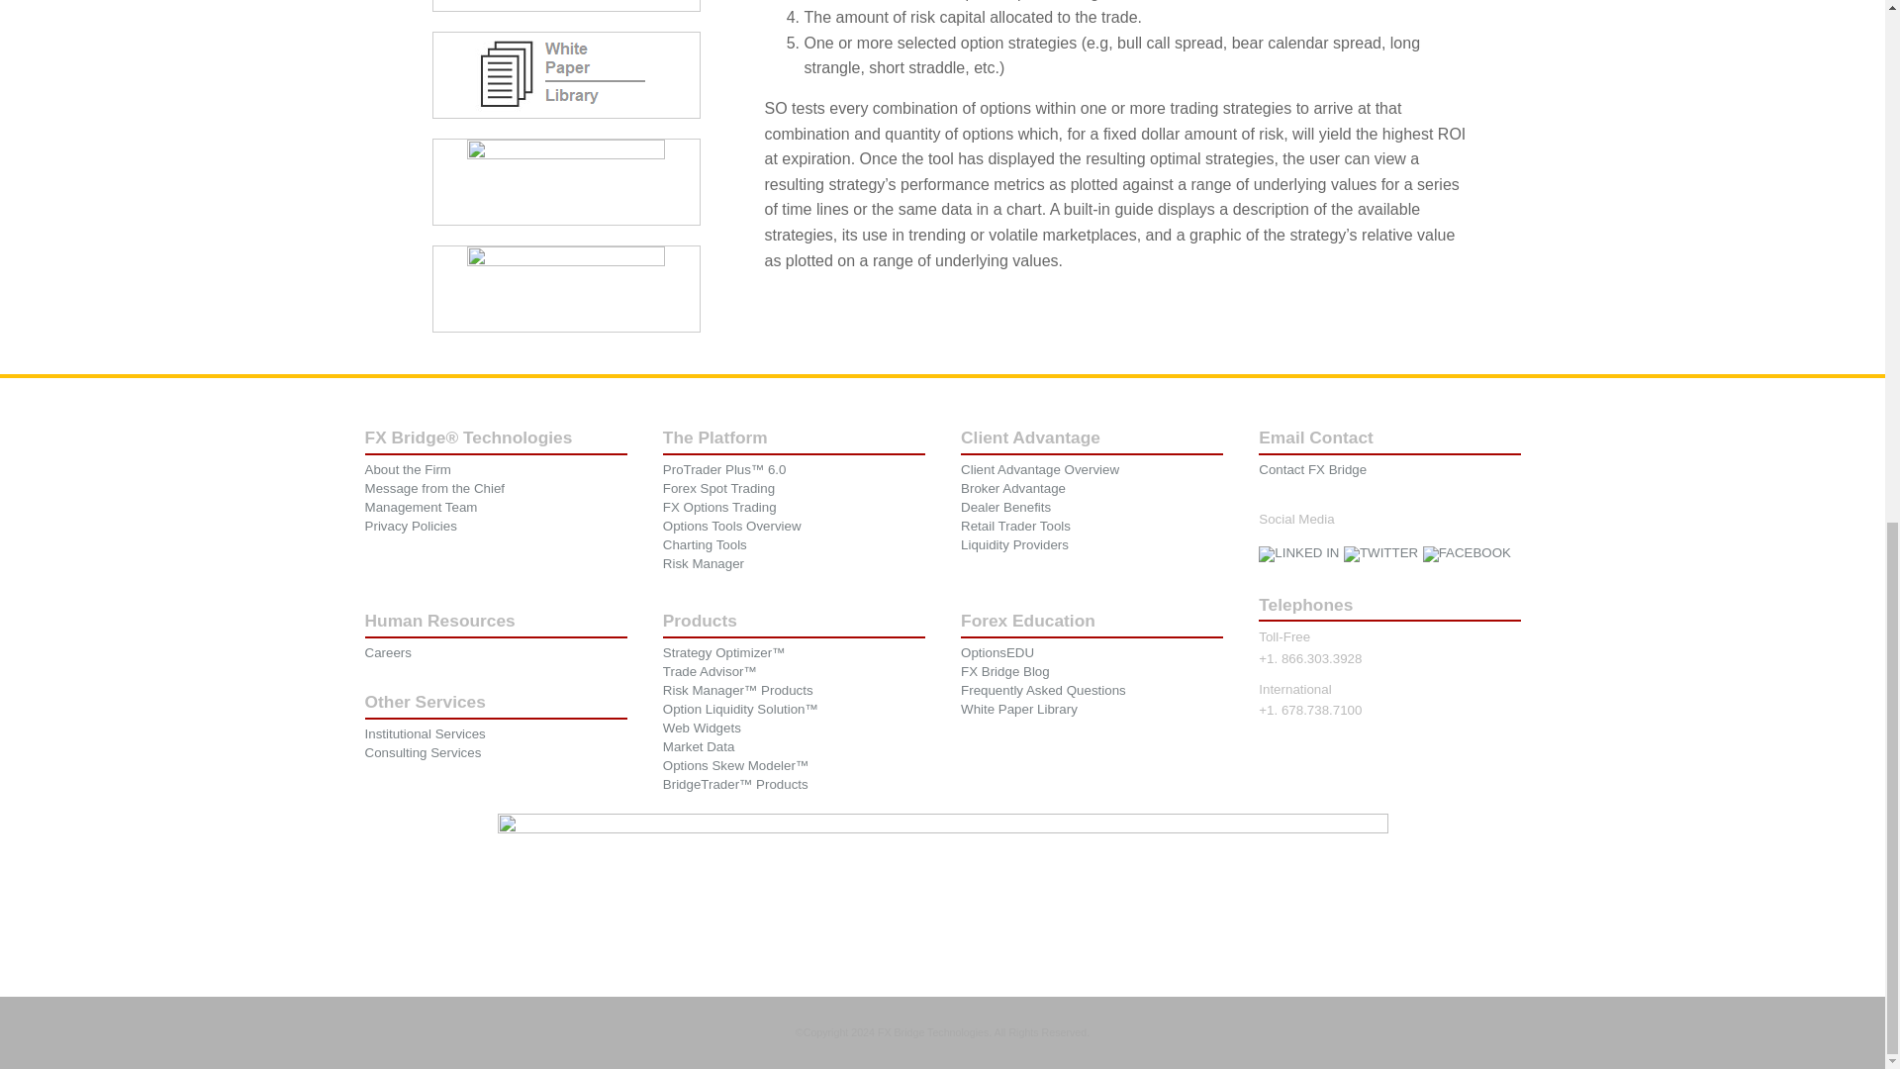  Describe the element at coordinates (411, 525) in the screenshot. I see `Privacy Policies` at that location.